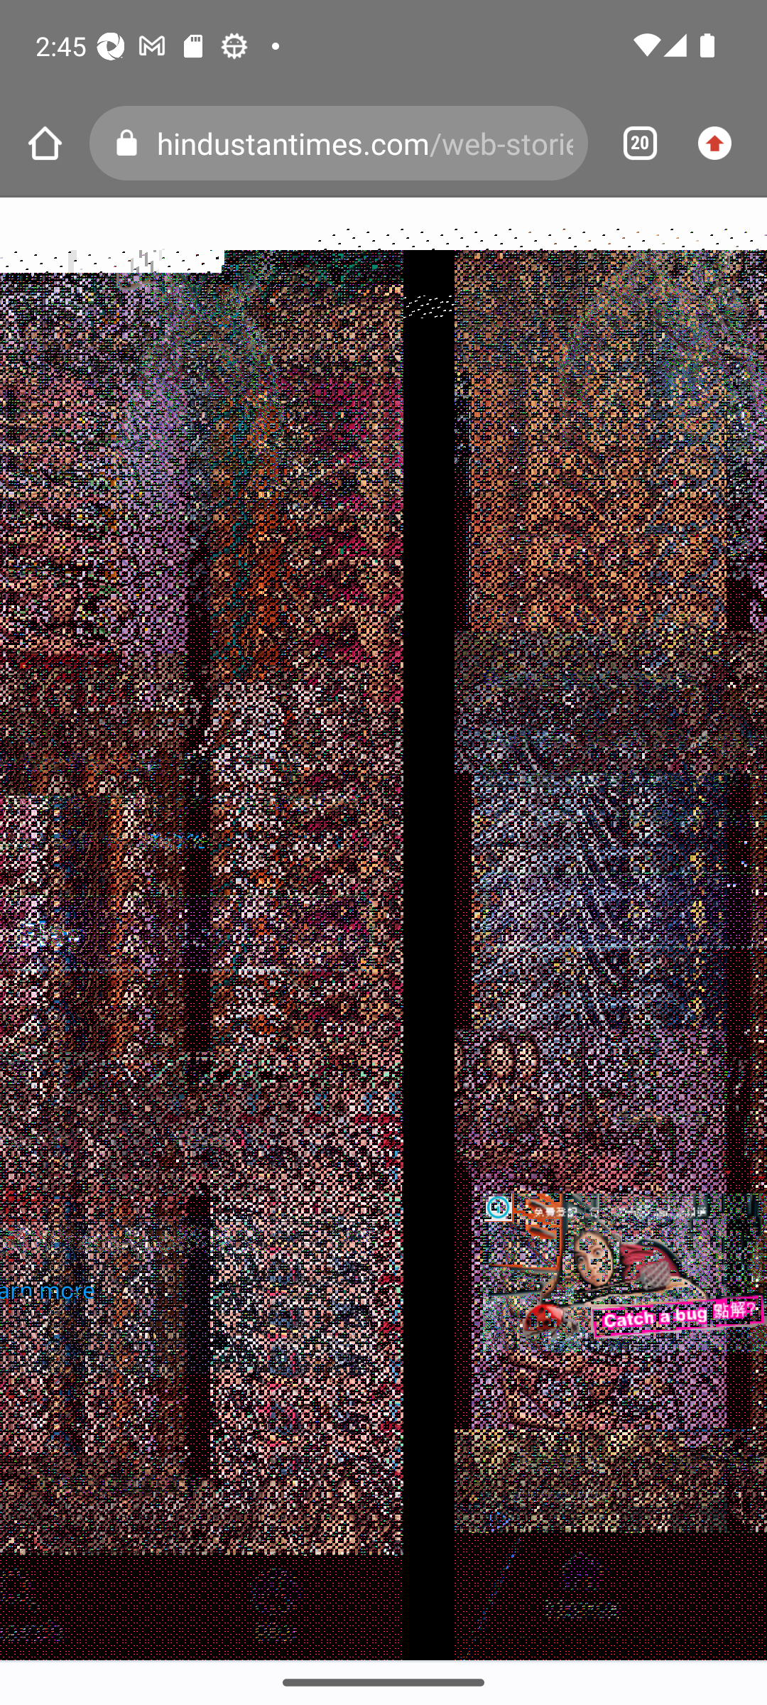 The width and height of the screenshot is (767, 1705). Describe the element at coordinates (45, 144) in the screenshot. I see `Home` at that location.